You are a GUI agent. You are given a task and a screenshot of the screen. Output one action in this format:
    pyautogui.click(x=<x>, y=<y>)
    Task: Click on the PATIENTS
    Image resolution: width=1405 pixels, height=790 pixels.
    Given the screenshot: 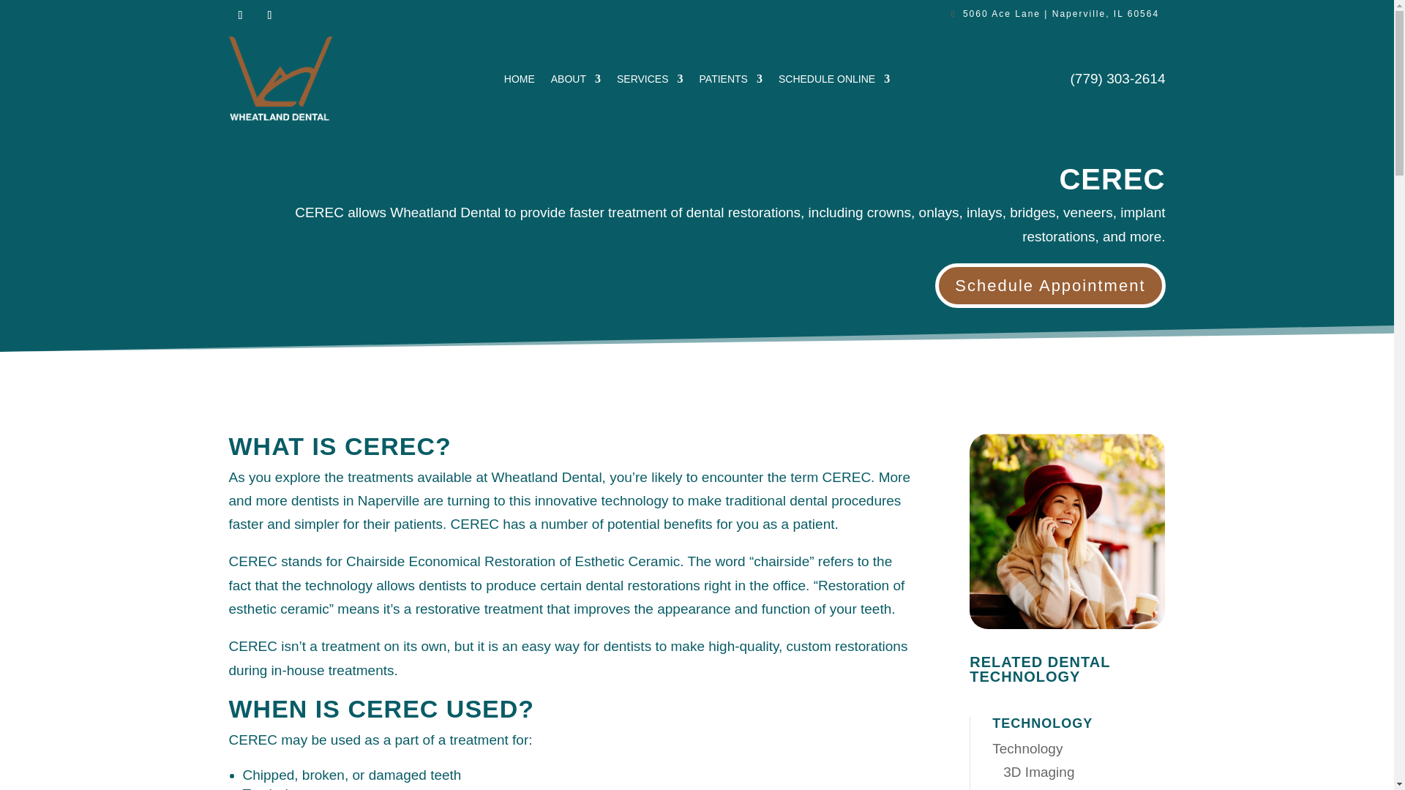 What is the action you would take?
    pyautogui.click(x=731, y=82)
    